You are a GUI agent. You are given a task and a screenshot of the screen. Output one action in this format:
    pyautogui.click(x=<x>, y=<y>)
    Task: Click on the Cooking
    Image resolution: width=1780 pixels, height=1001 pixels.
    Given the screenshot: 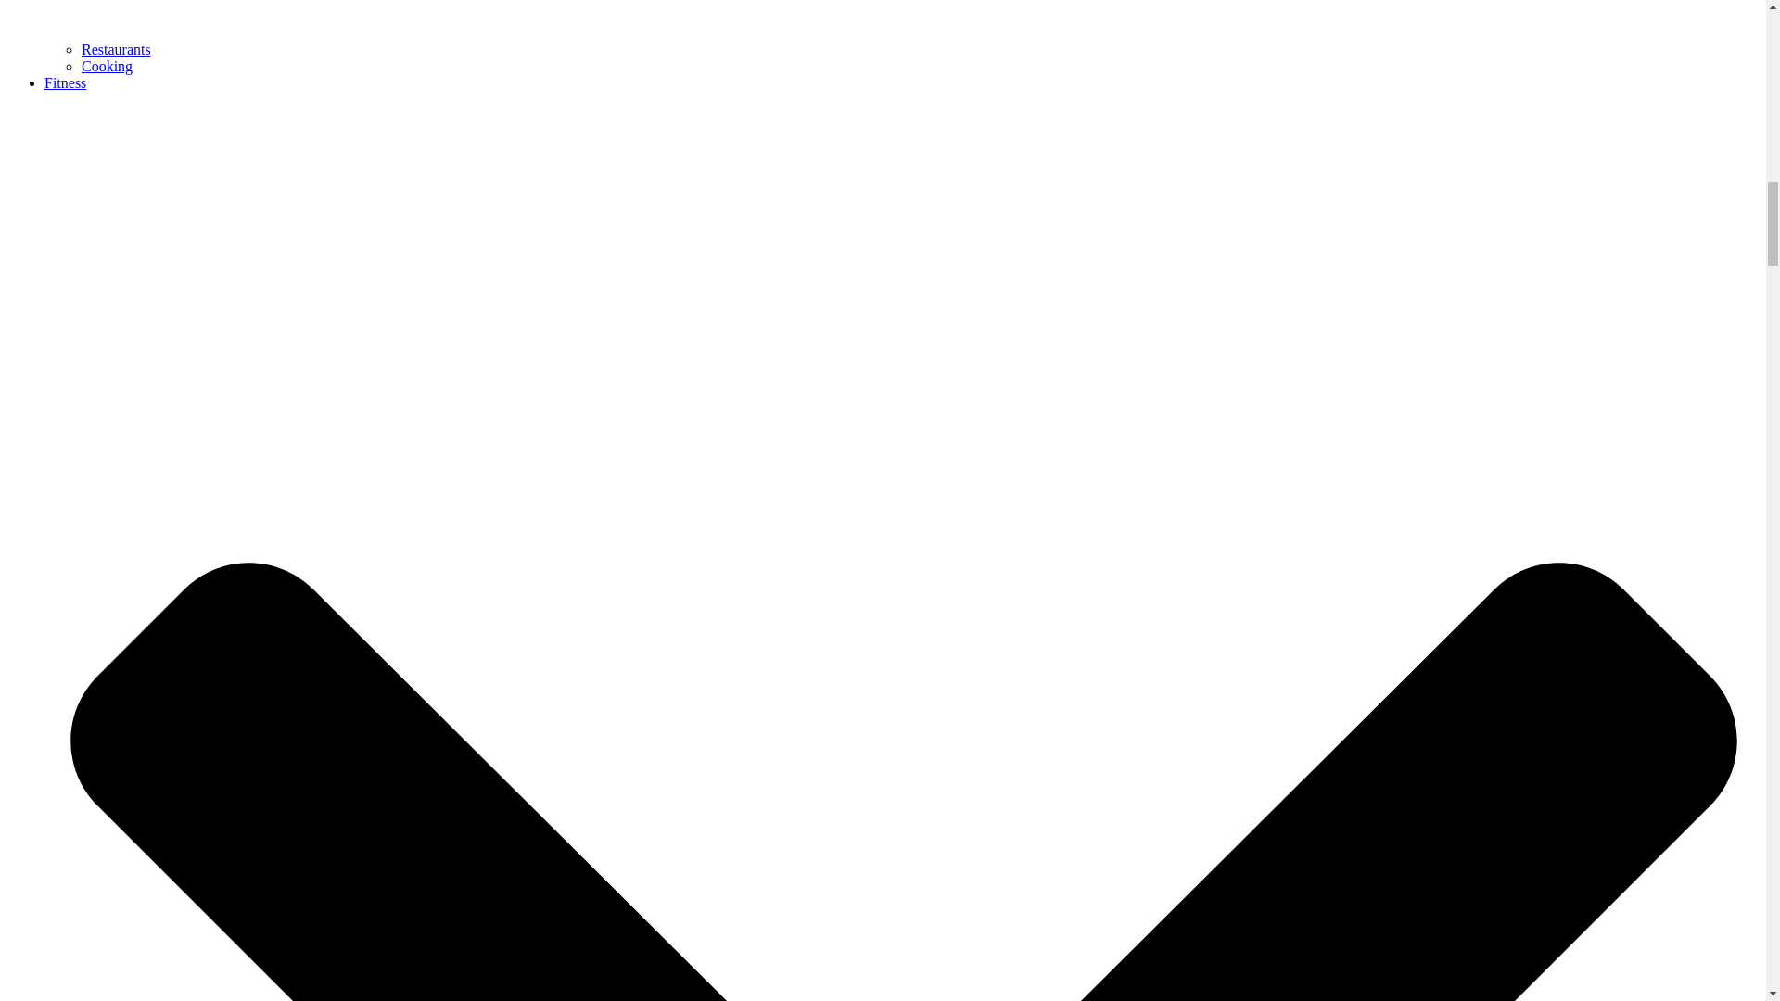 What is the action you would take?
    pyautogui.click(x=107, y=65)
    